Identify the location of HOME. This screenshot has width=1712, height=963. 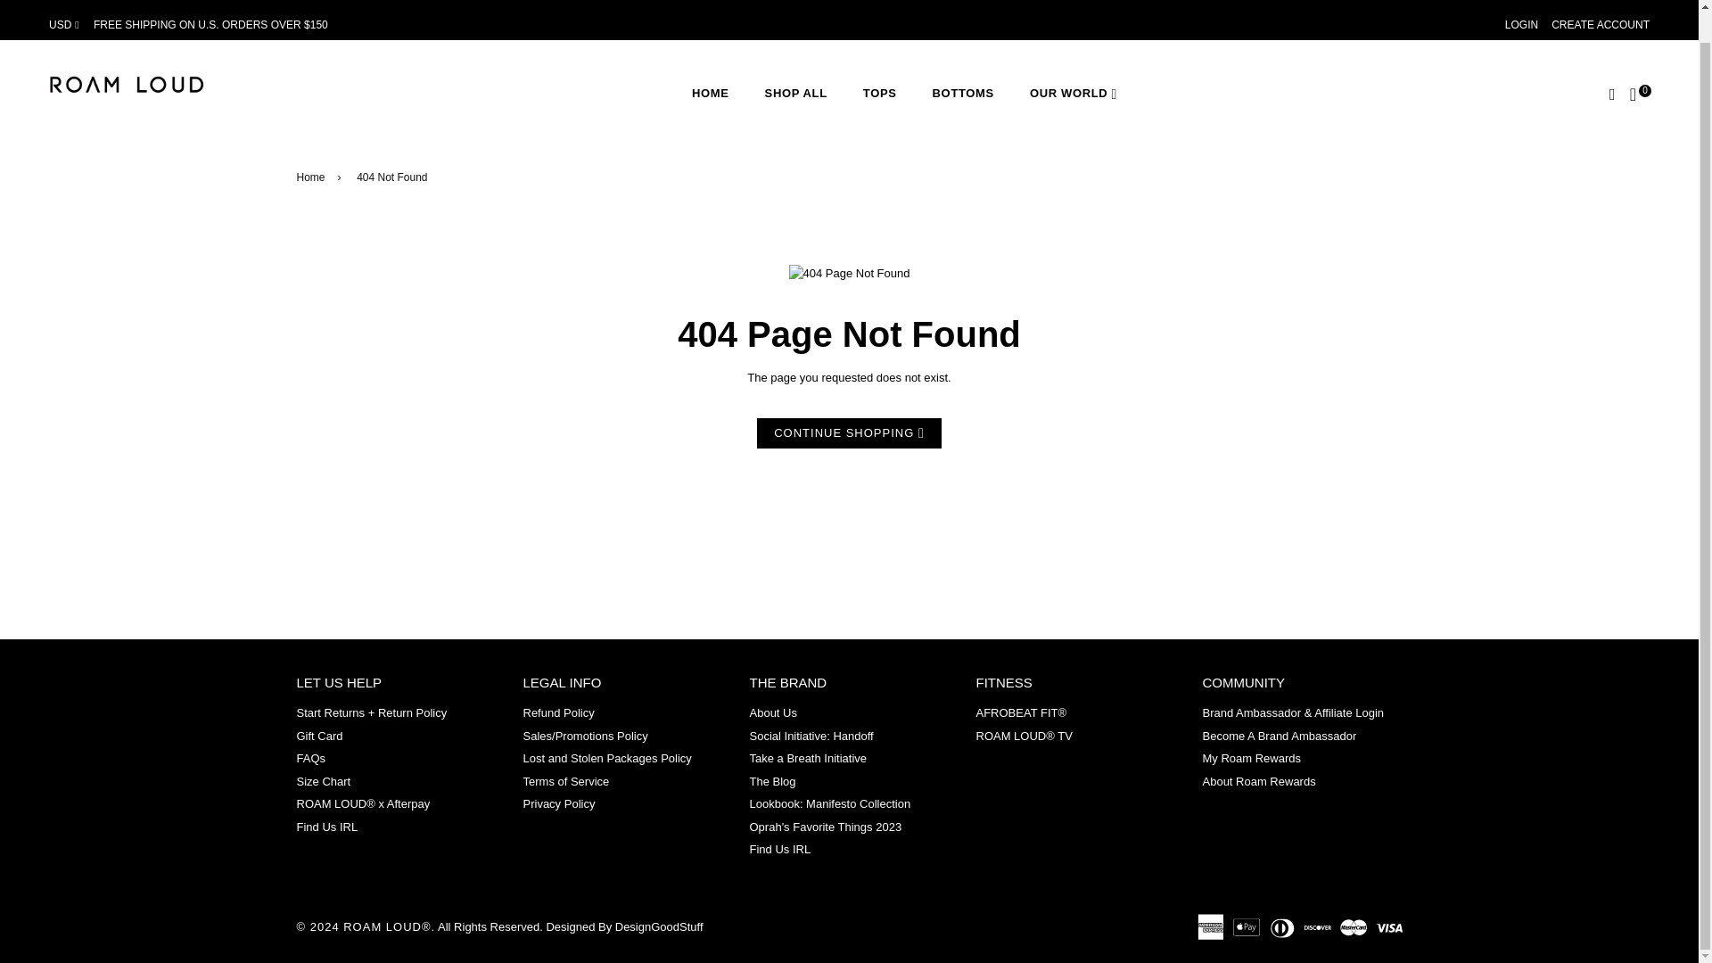
(710, 94).